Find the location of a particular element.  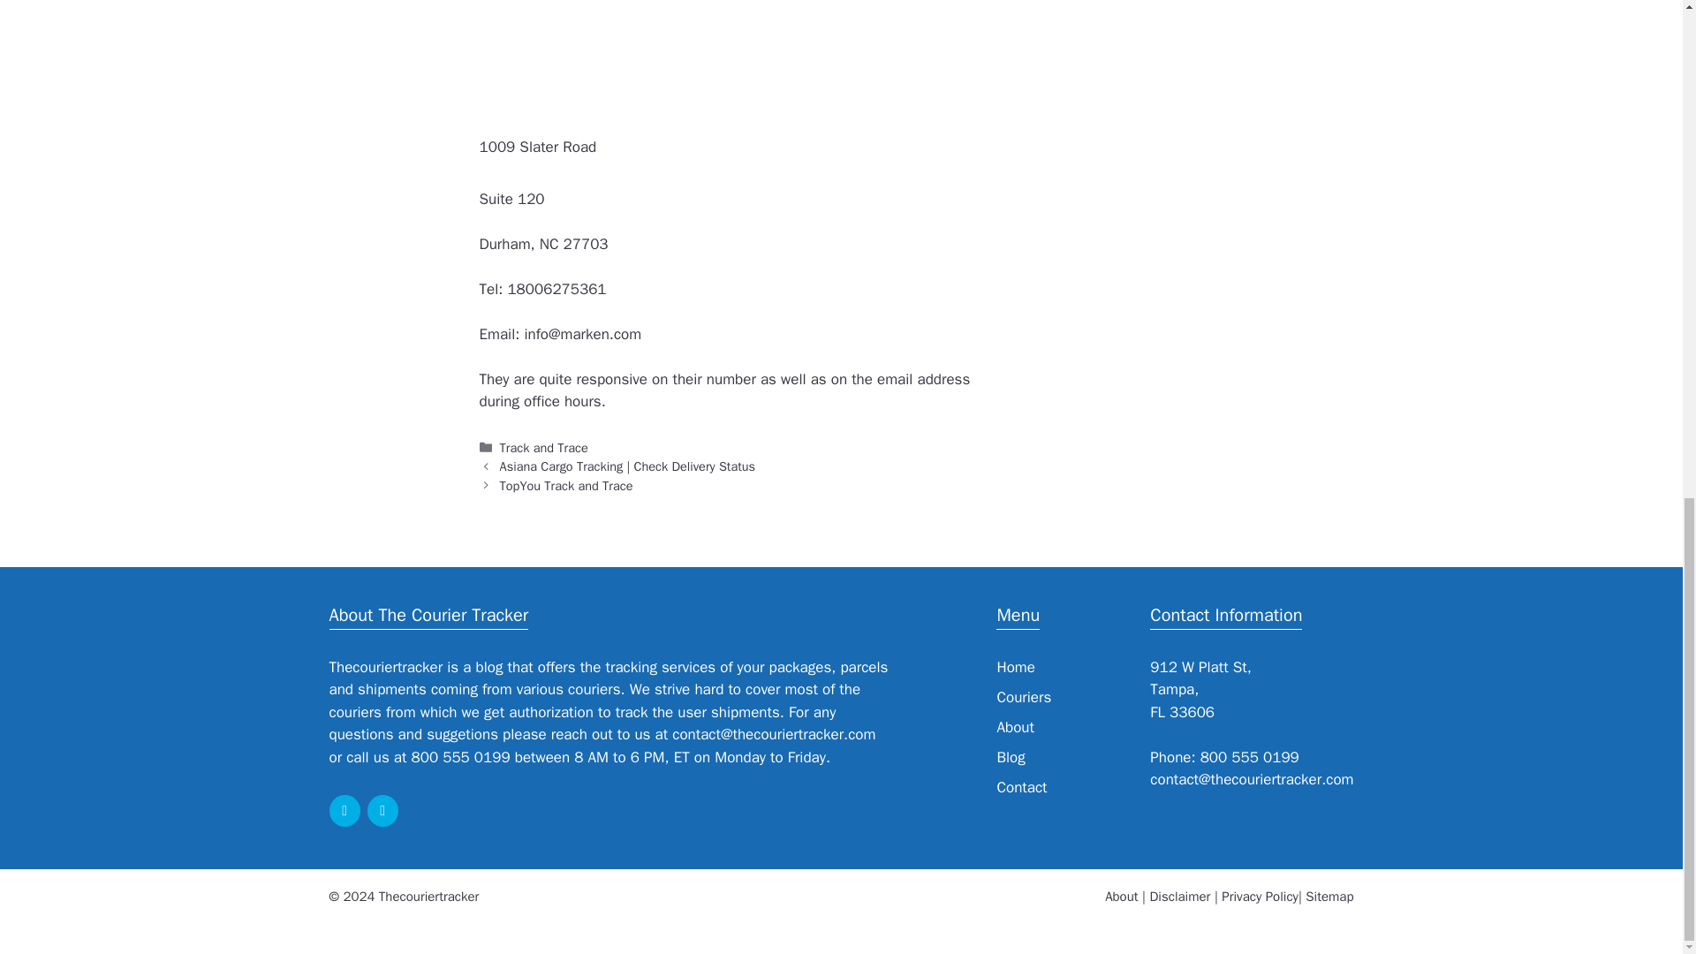

Facebook is located at coordinates (344, 811).